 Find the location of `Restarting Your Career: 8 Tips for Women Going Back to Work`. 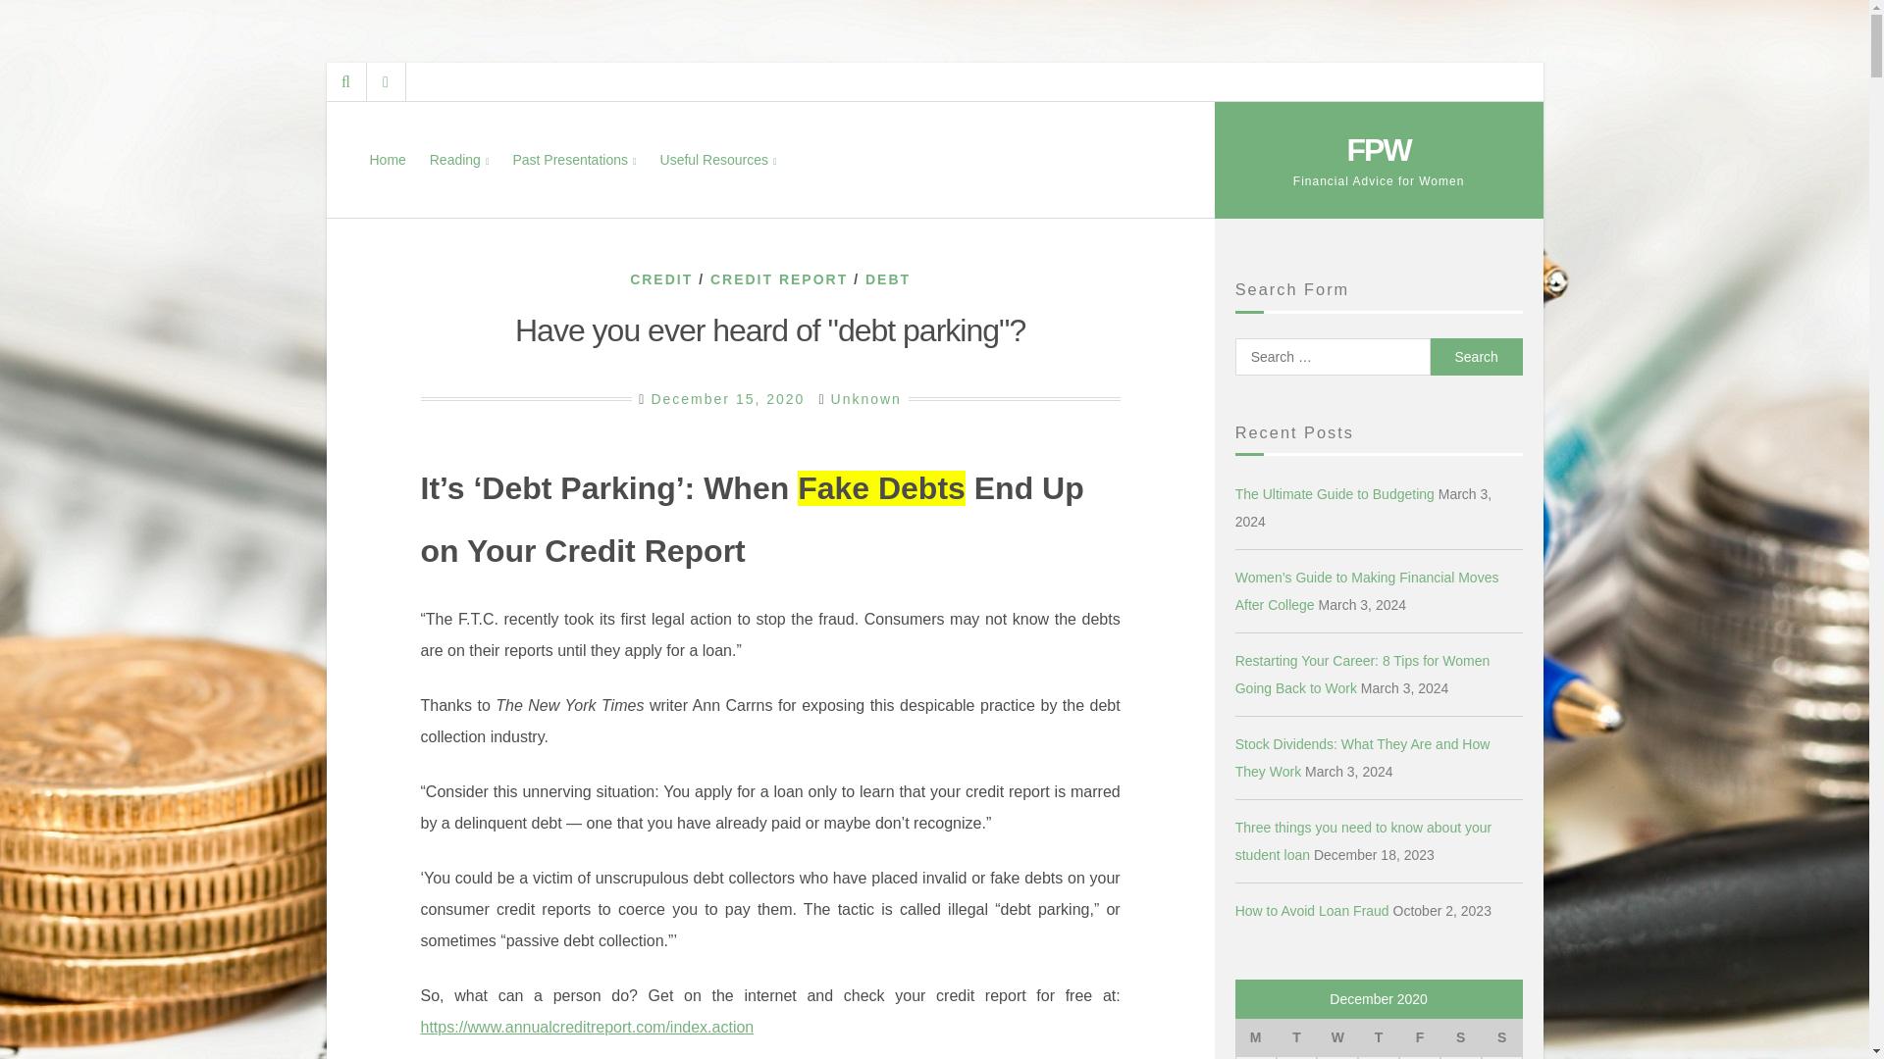

Restarting Your Career: 8 Tips for Women Going Back to Work is located at coordinates (1362, 675).